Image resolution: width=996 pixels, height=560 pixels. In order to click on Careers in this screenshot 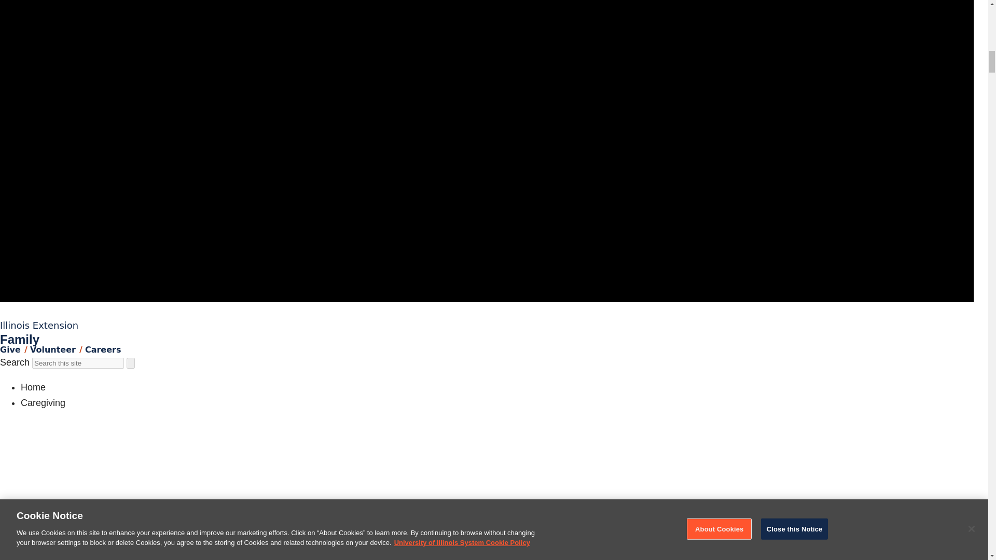, I will do `click(103, 349)`.